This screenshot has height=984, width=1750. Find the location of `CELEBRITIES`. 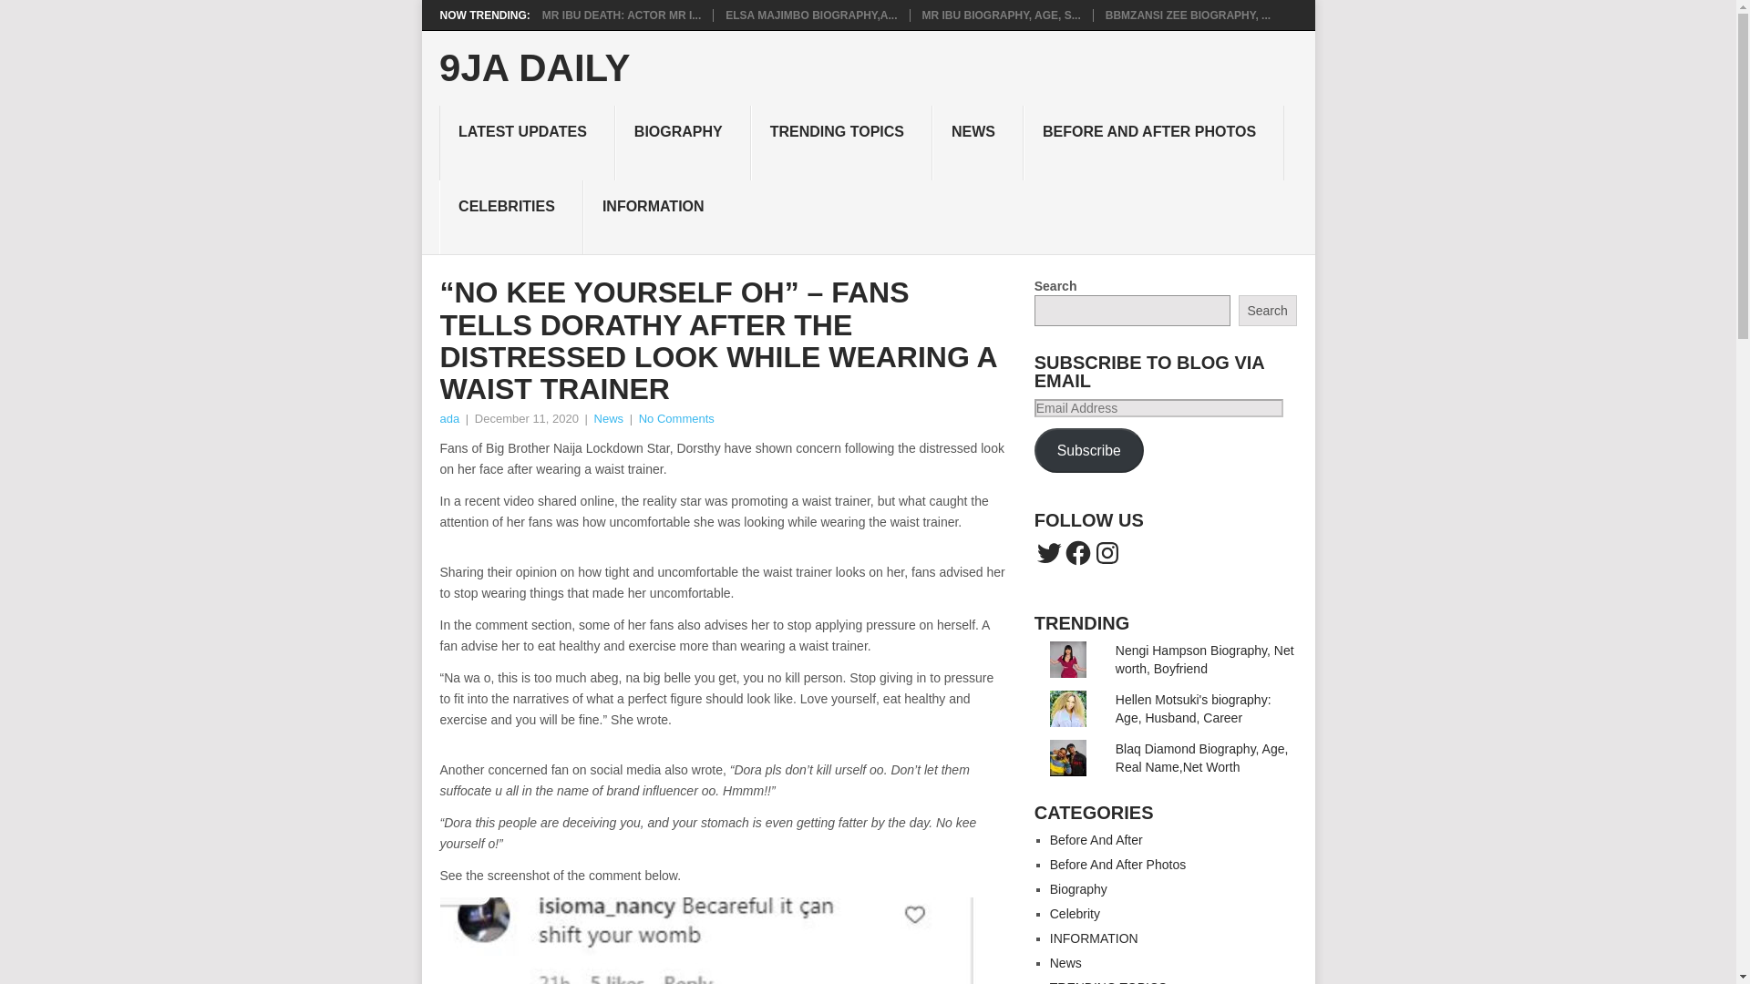

CELEBRITIES is located at coordinates (510, 217).